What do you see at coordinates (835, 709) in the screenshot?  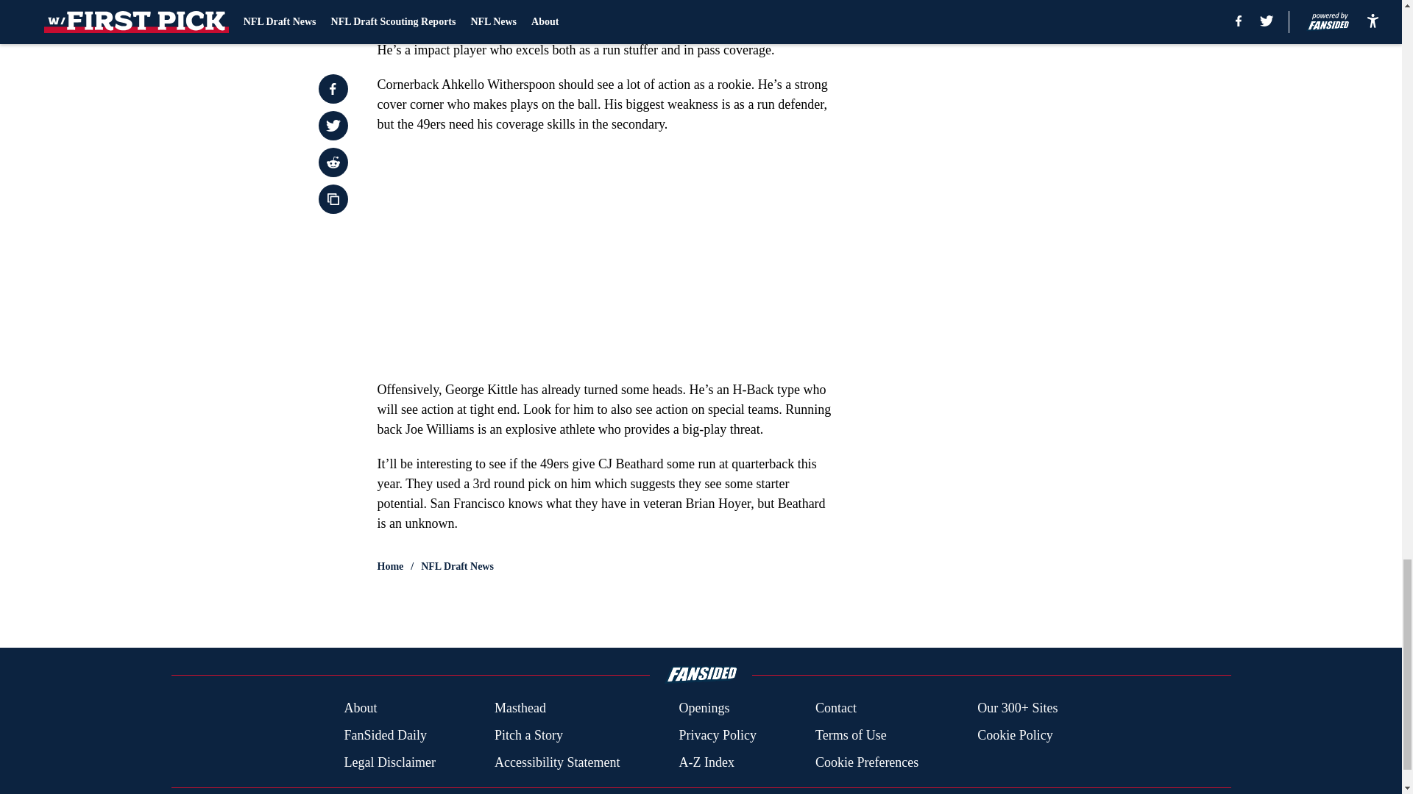 I see `Contact` at bounding box center [835, 709].